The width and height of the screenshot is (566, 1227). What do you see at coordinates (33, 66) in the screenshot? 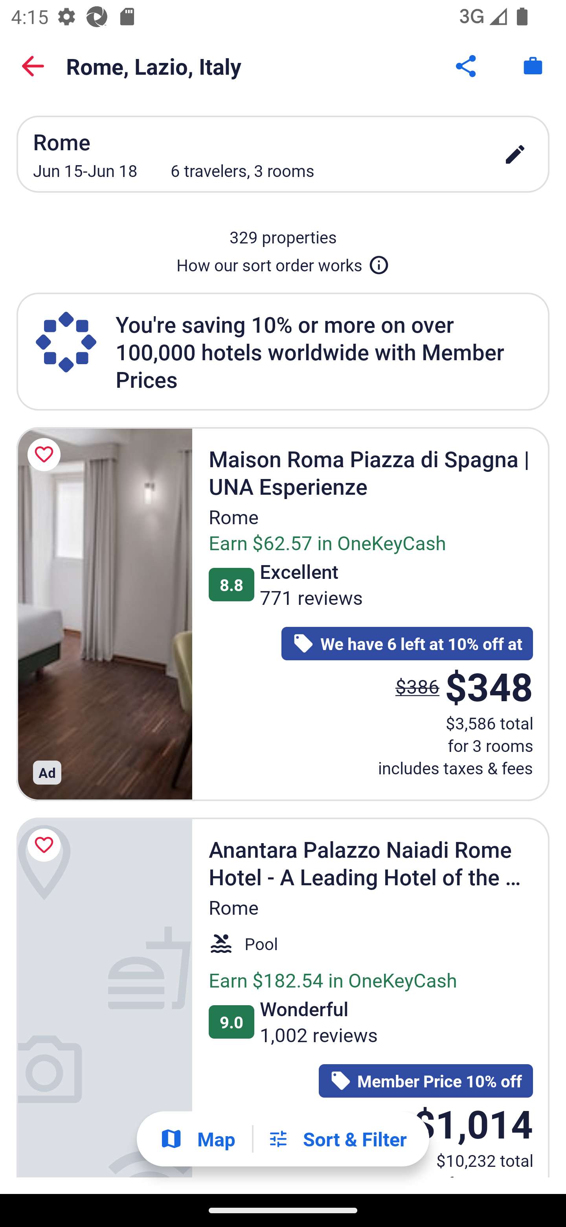
I see `Back` at bounding box center [33, 66].